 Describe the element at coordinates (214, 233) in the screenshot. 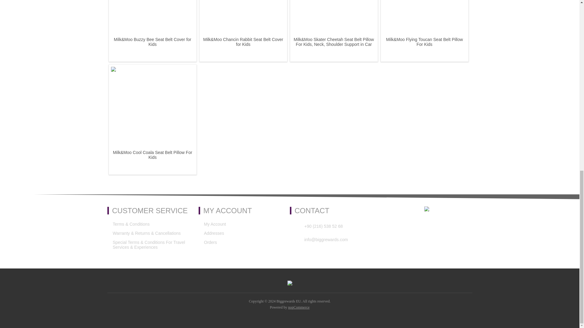

I see `Addresses` at that location.